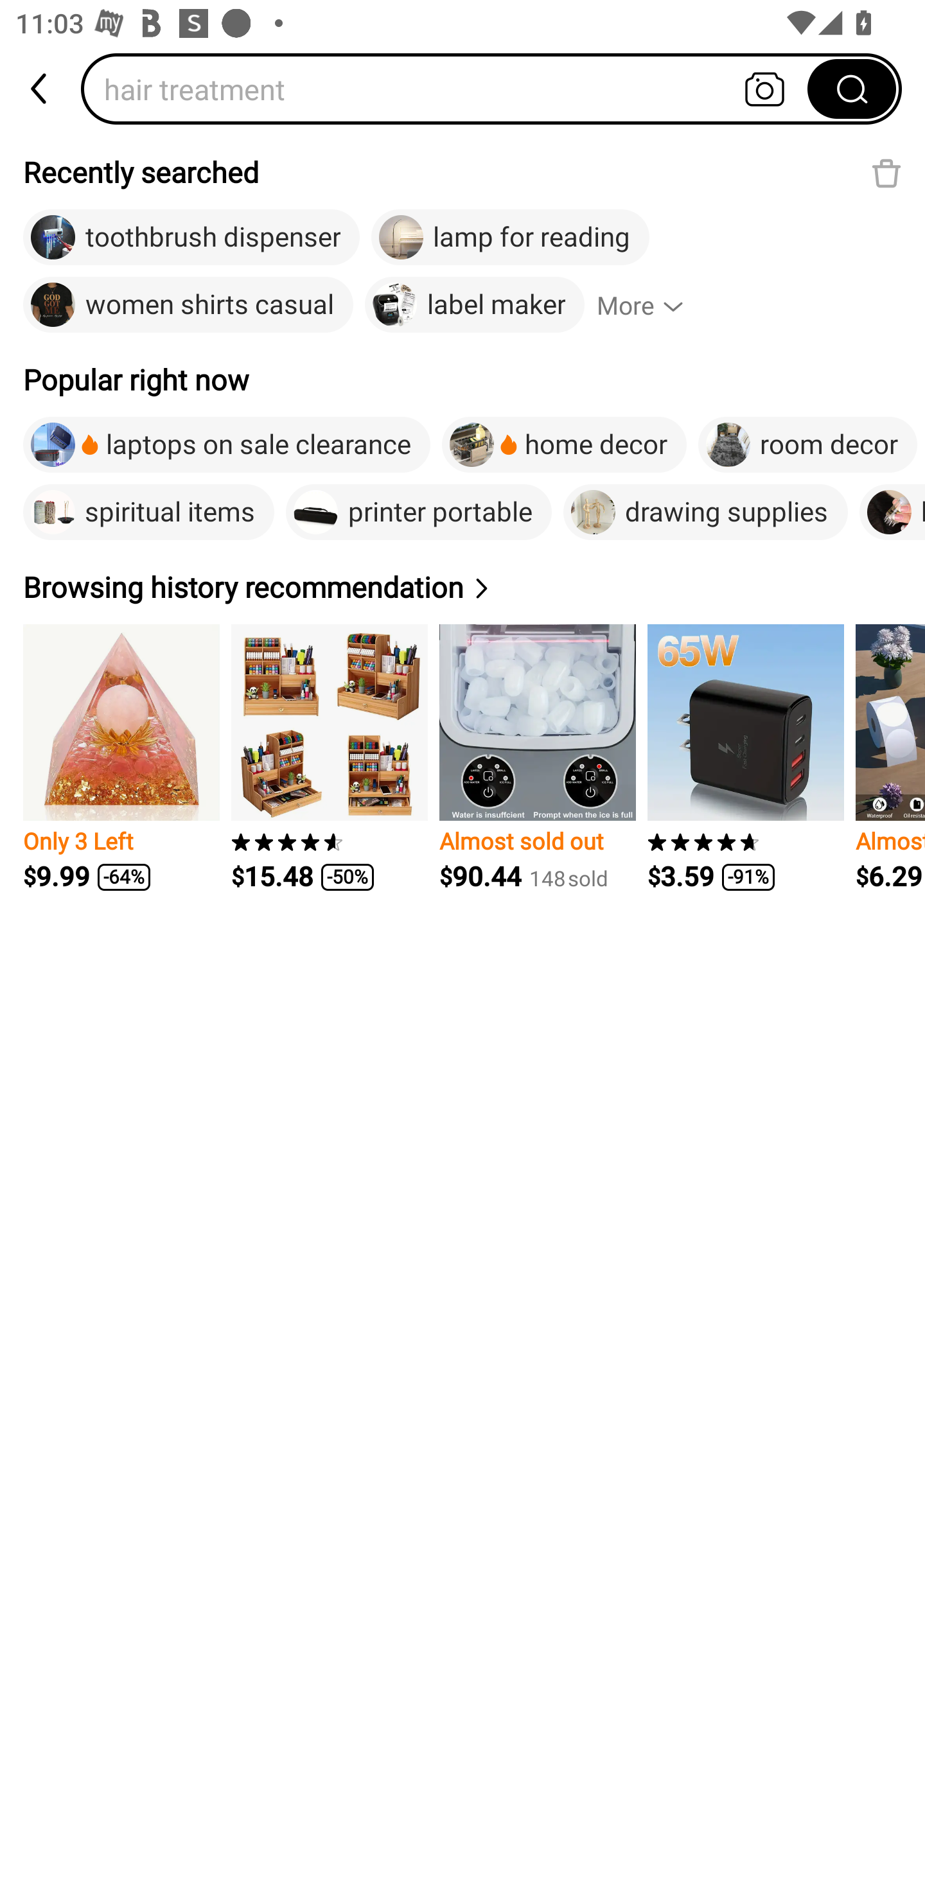 The height and width of the screenshot is (1901, 925). I want to click on Almost sold out $90.44 148￼sold, so click(538, 758).